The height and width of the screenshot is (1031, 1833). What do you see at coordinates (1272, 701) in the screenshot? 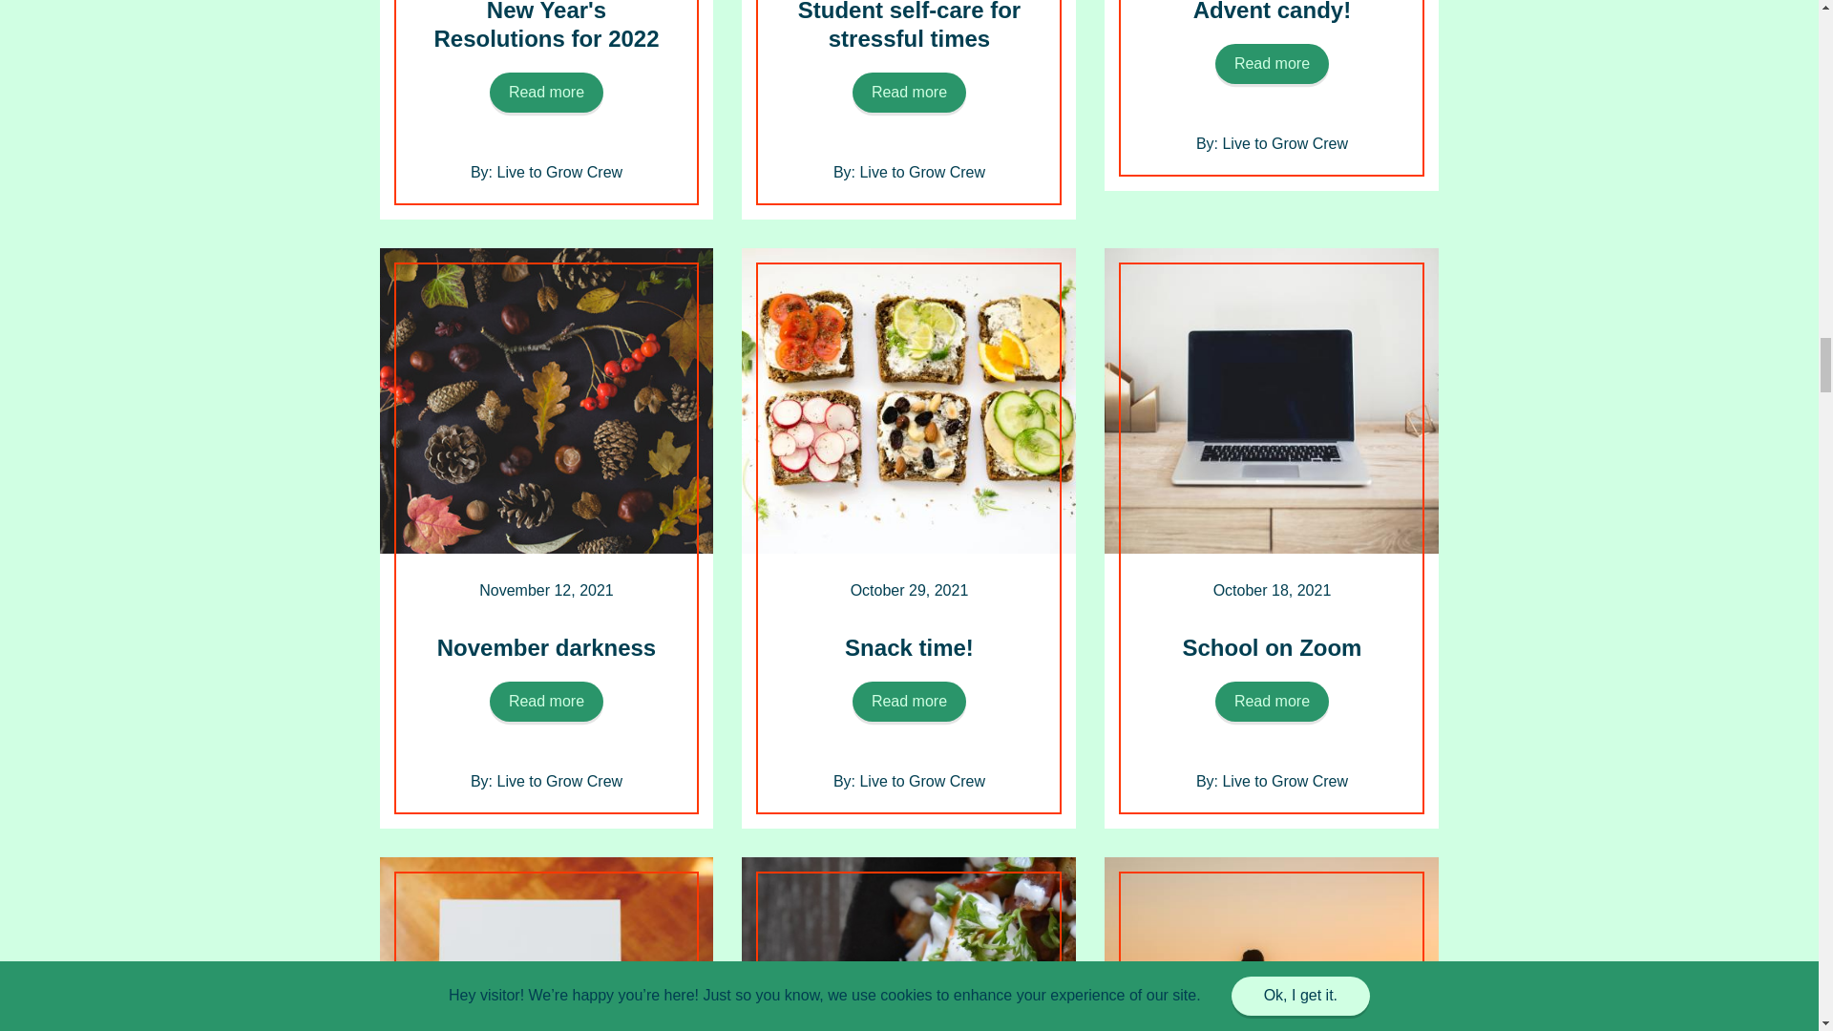
I see `Read more` at bounding box center [1272, 701].